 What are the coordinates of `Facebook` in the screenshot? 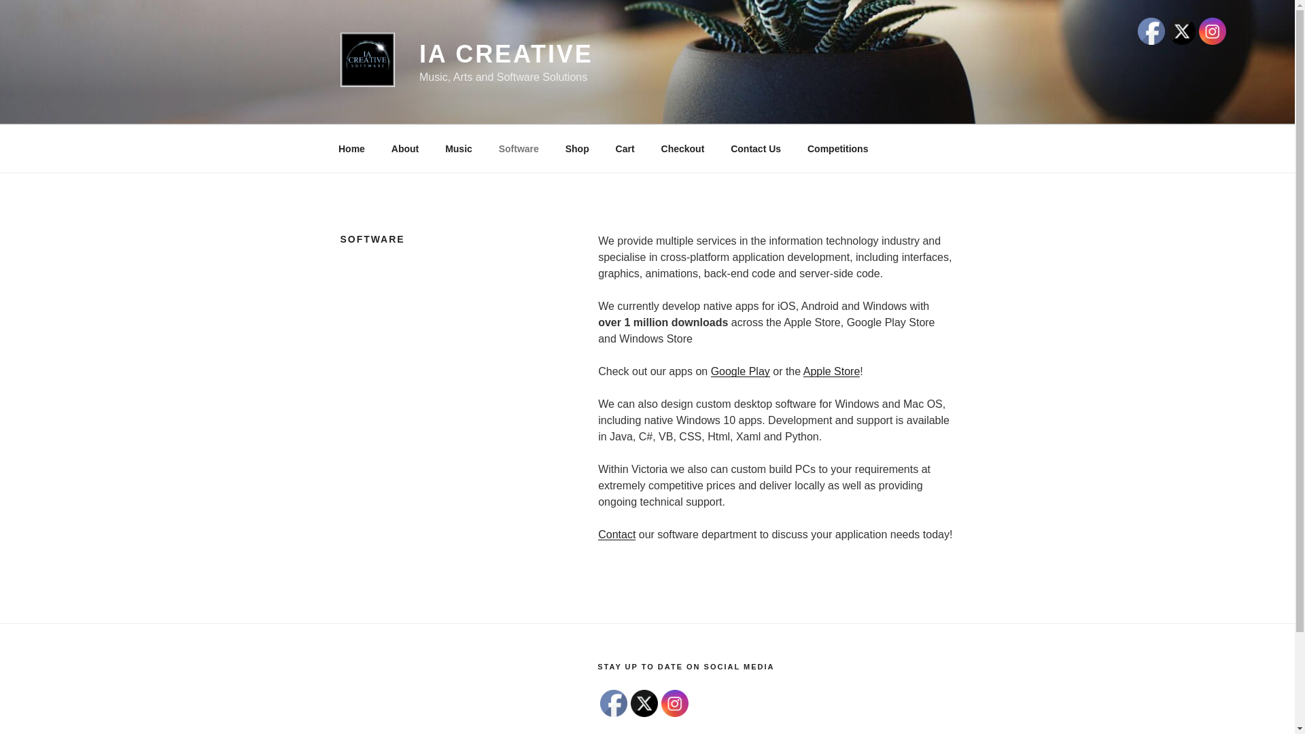 It's located at (614, 703).